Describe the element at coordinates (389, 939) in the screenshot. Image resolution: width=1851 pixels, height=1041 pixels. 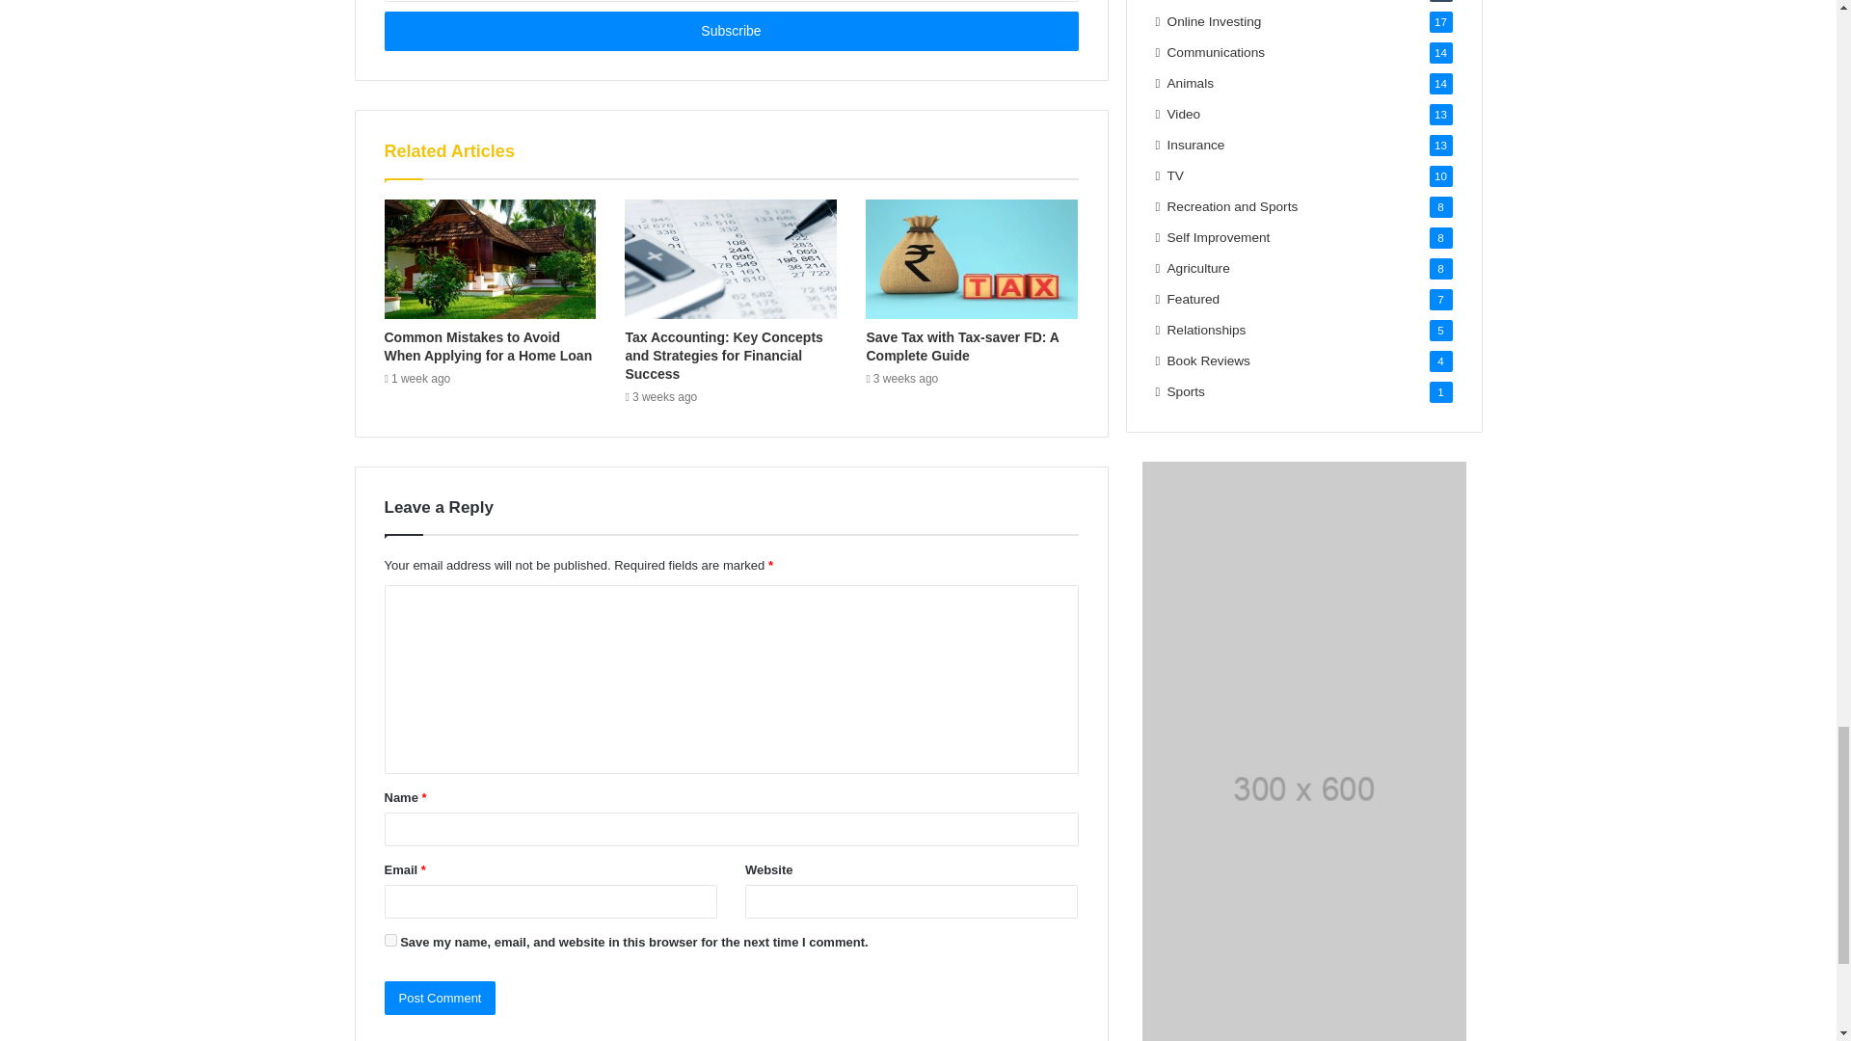
I see `yes` at that location.